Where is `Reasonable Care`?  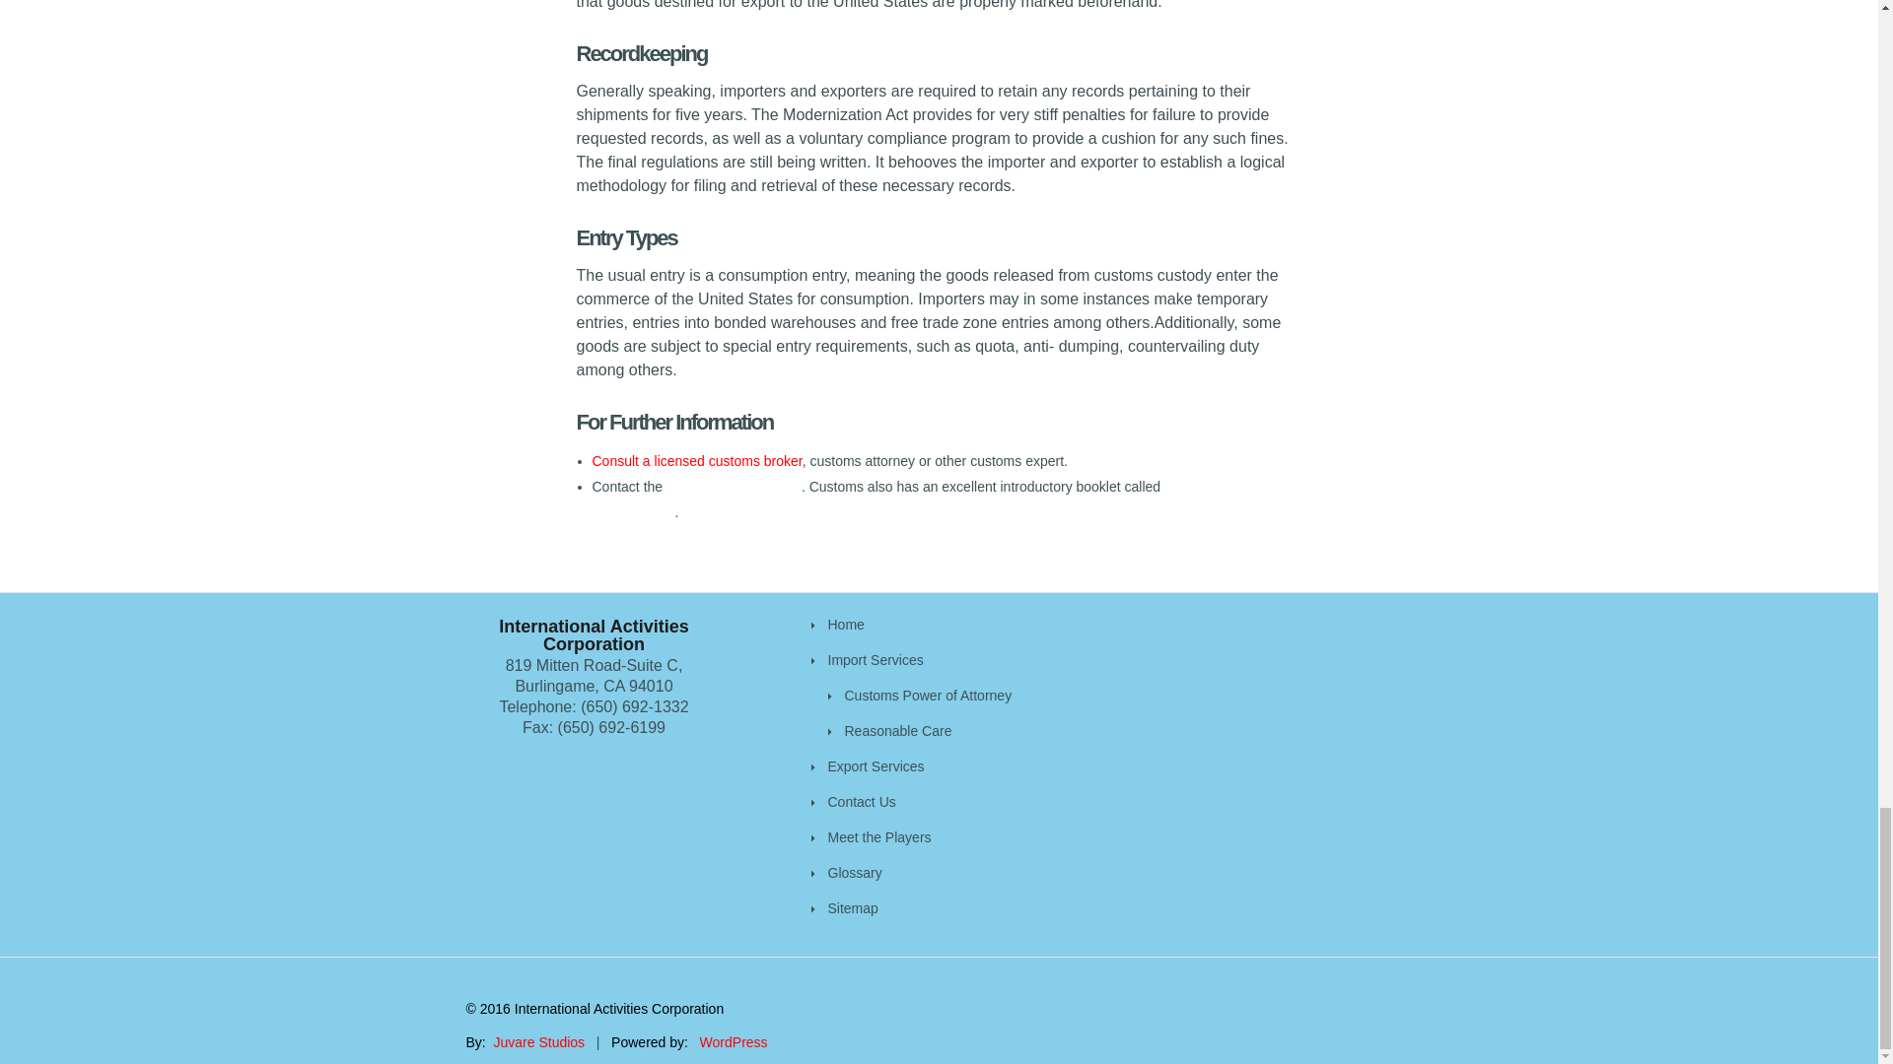
Reasonable Care is located at coordinates (897, 731).